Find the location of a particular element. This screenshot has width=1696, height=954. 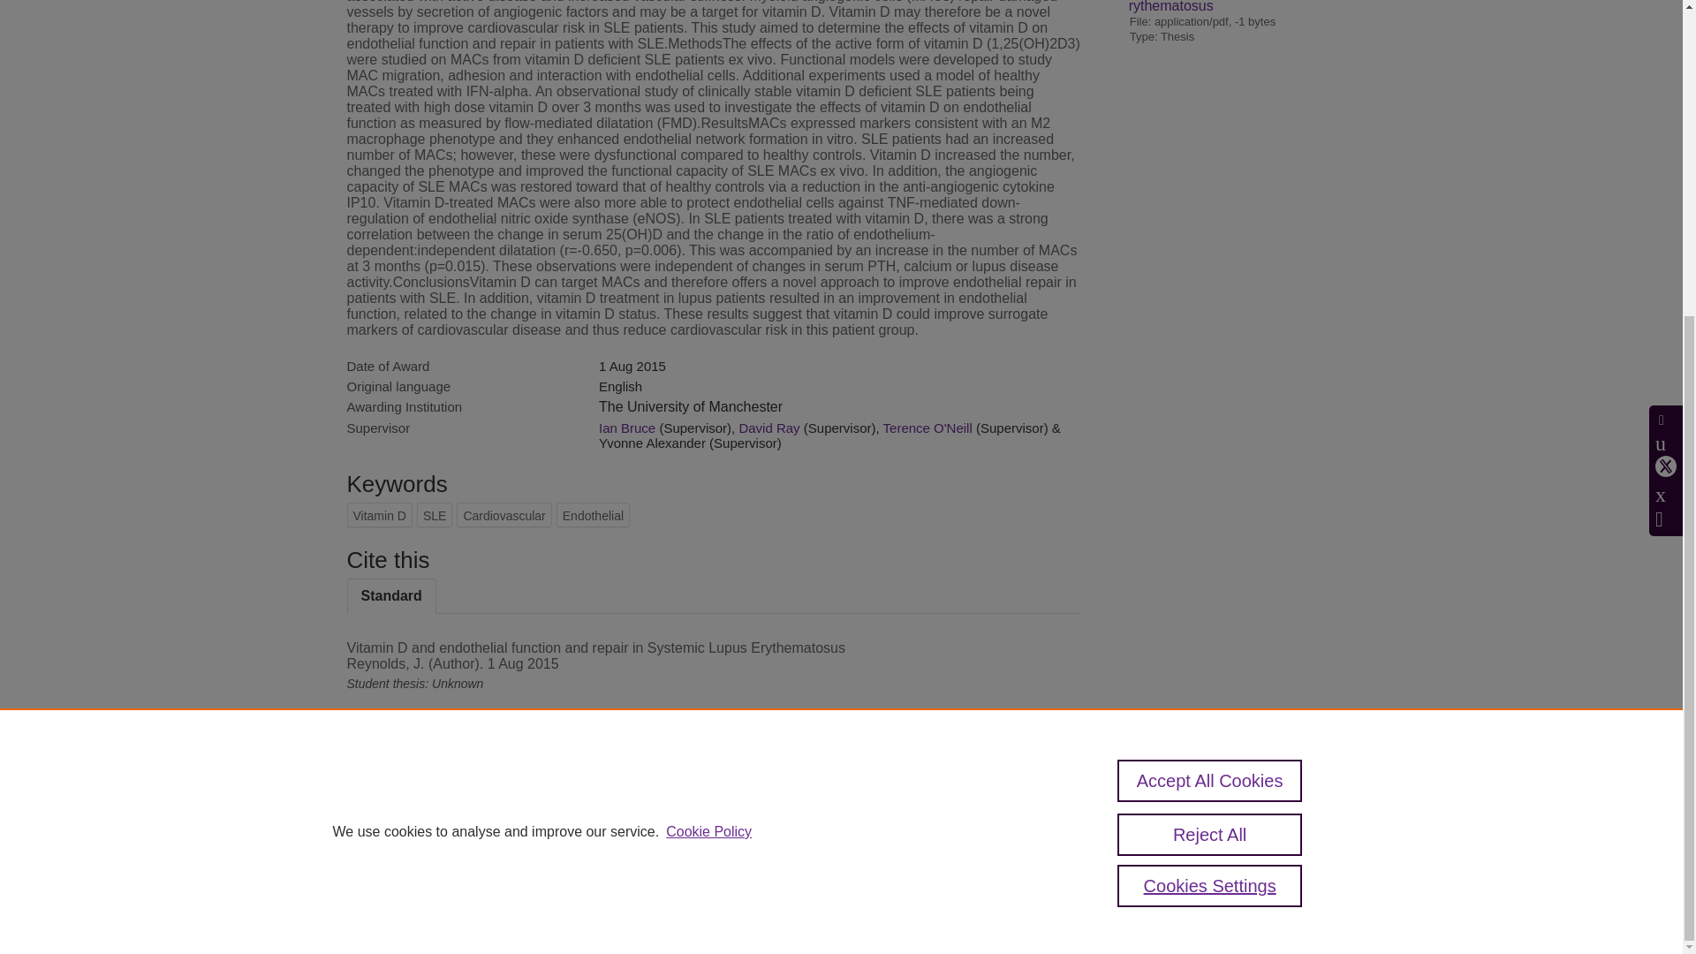

Terence O'Neill is located at coordinates (927, 428).